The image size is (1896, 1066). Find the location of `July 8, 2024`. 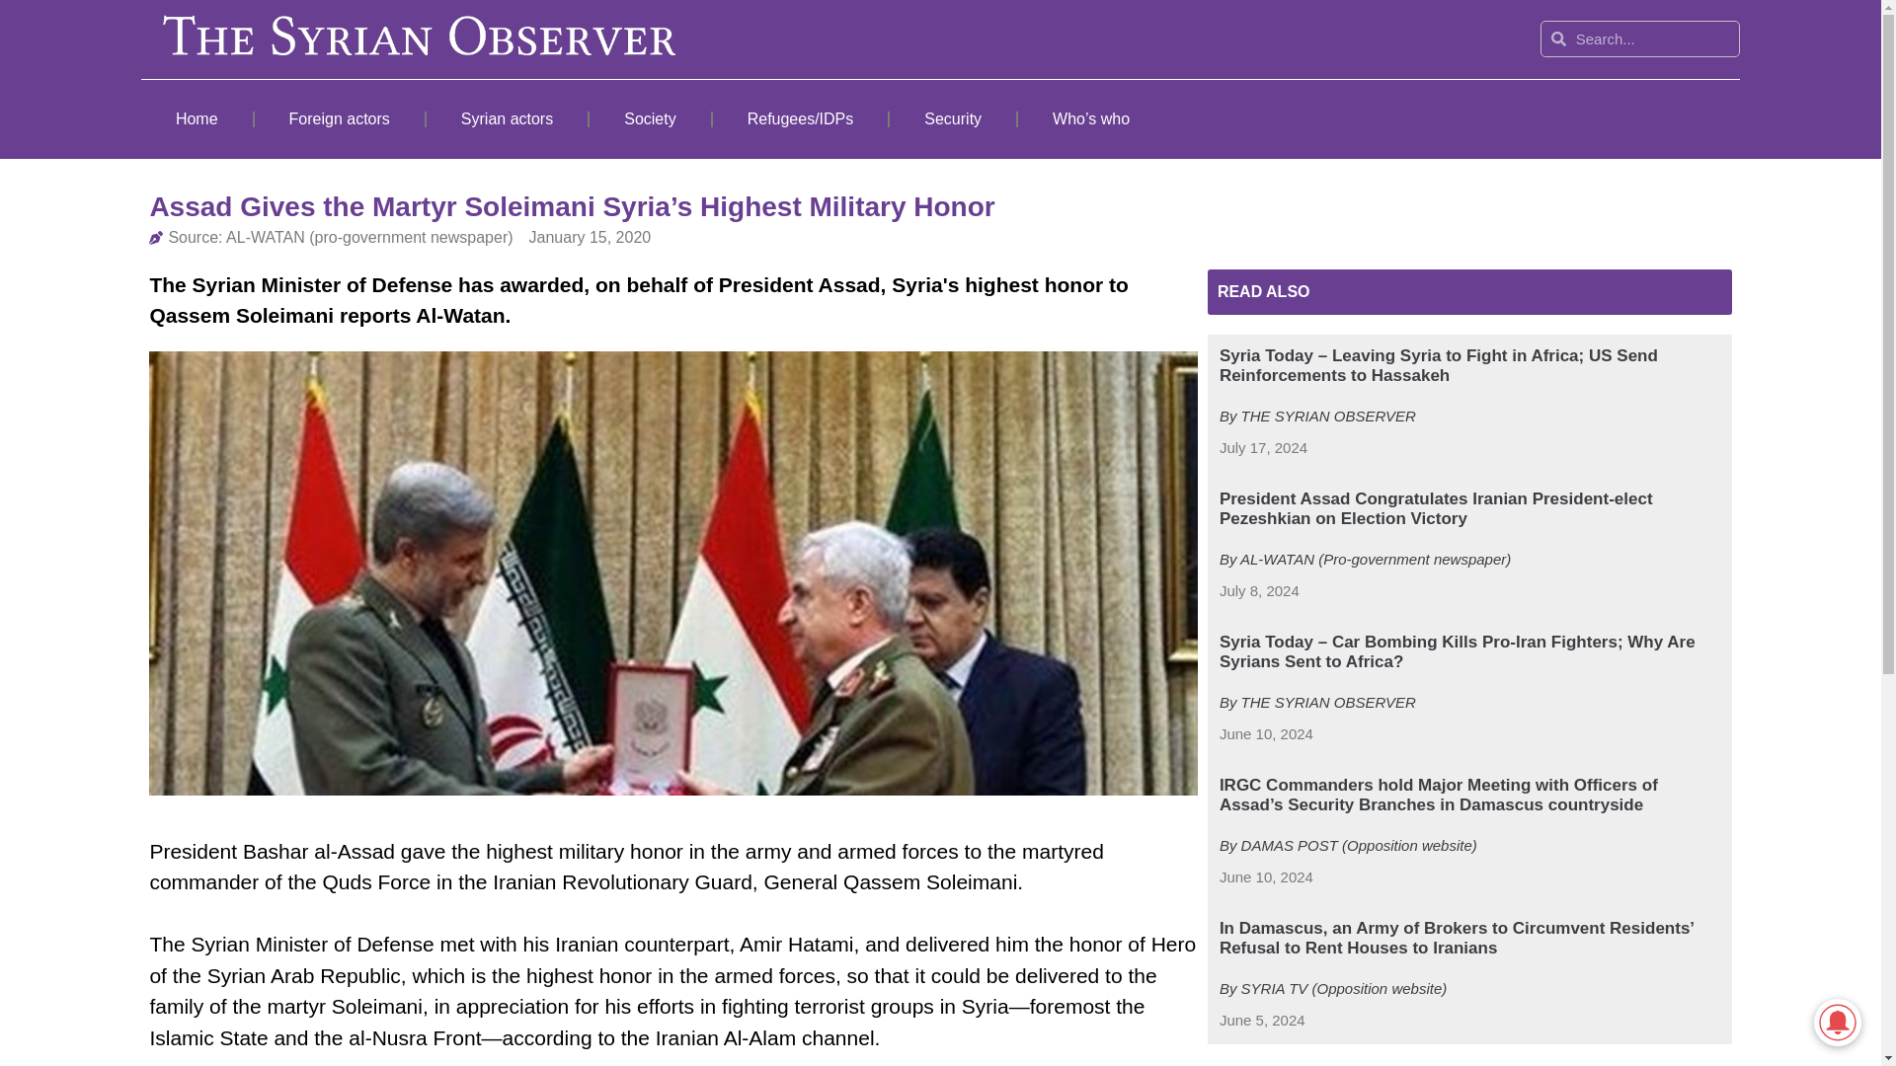

July 8, 2024 is located at coordinates (1258, 591).